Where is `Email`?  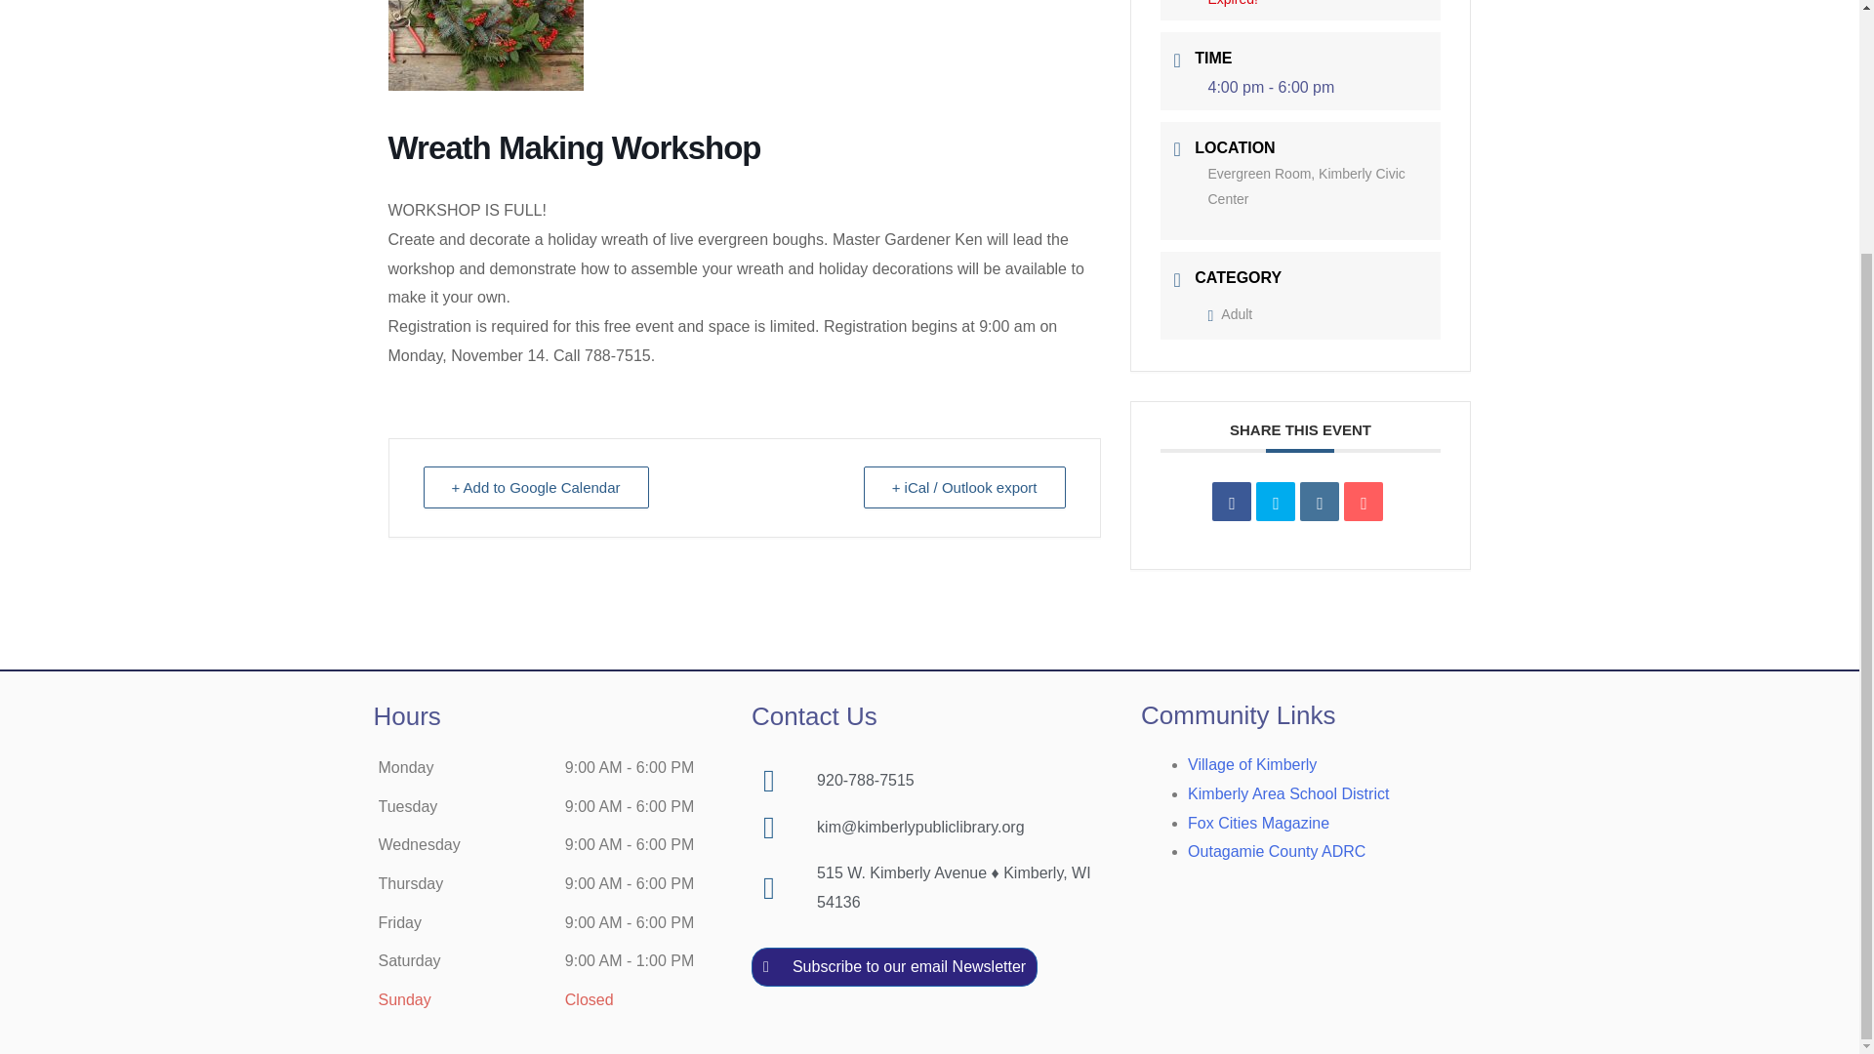 Email is located at coordinates (1363, 501).